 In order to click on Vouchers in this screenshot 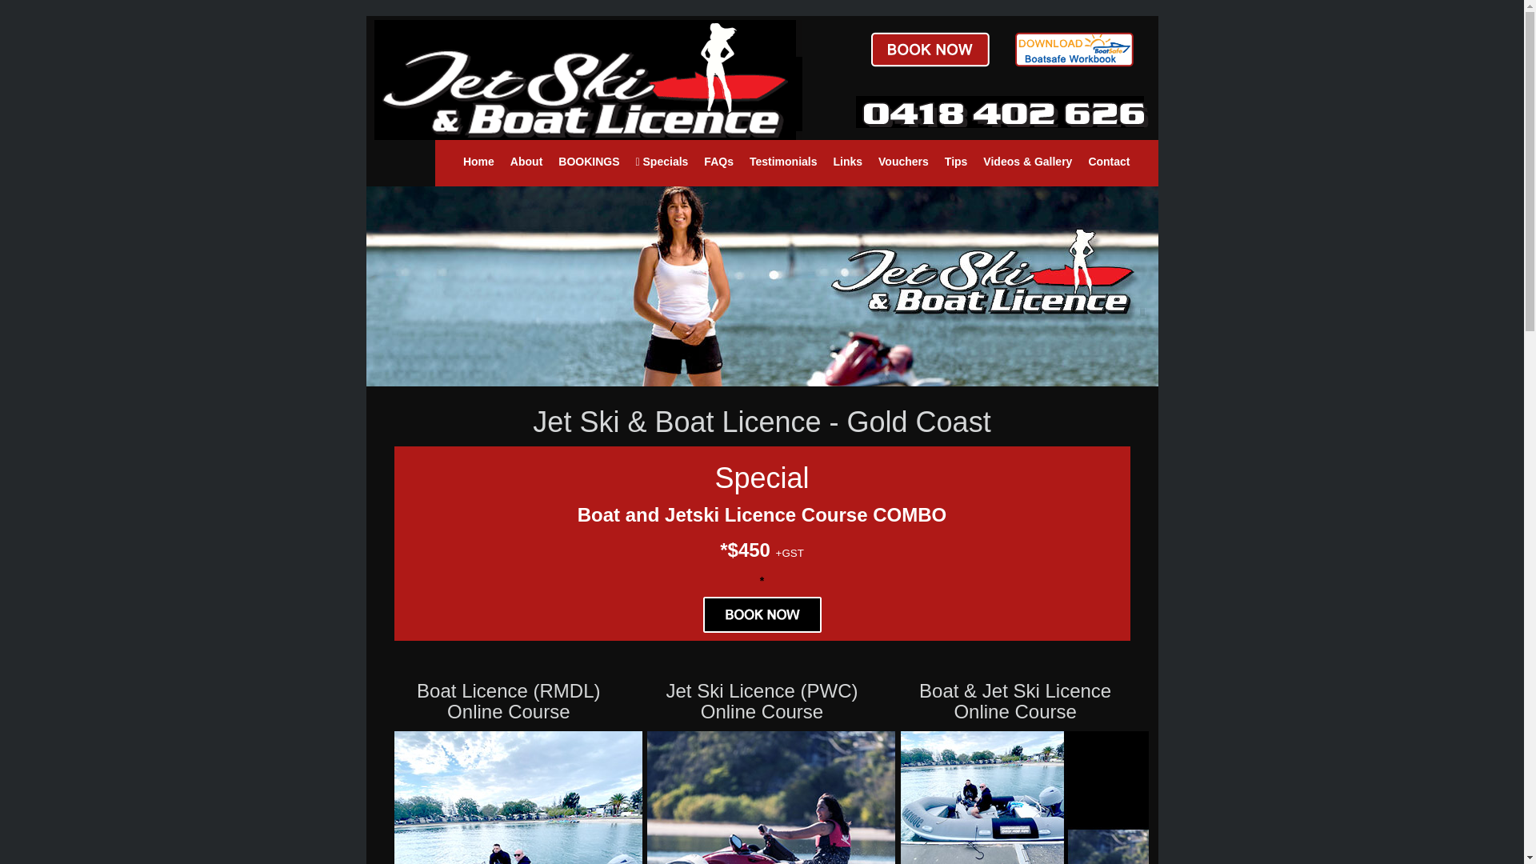, I will do `click(904, 162)`.